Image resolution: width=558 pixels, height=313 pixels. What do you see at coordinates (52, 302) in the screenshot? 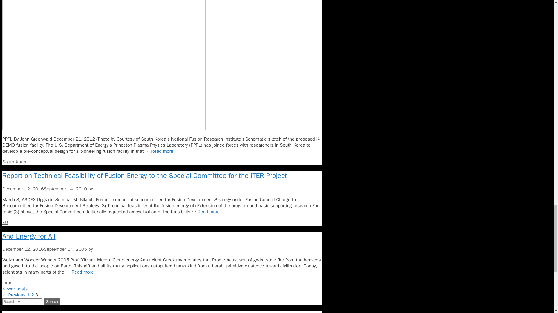
I see `Search` at bounding box center [52, 302].